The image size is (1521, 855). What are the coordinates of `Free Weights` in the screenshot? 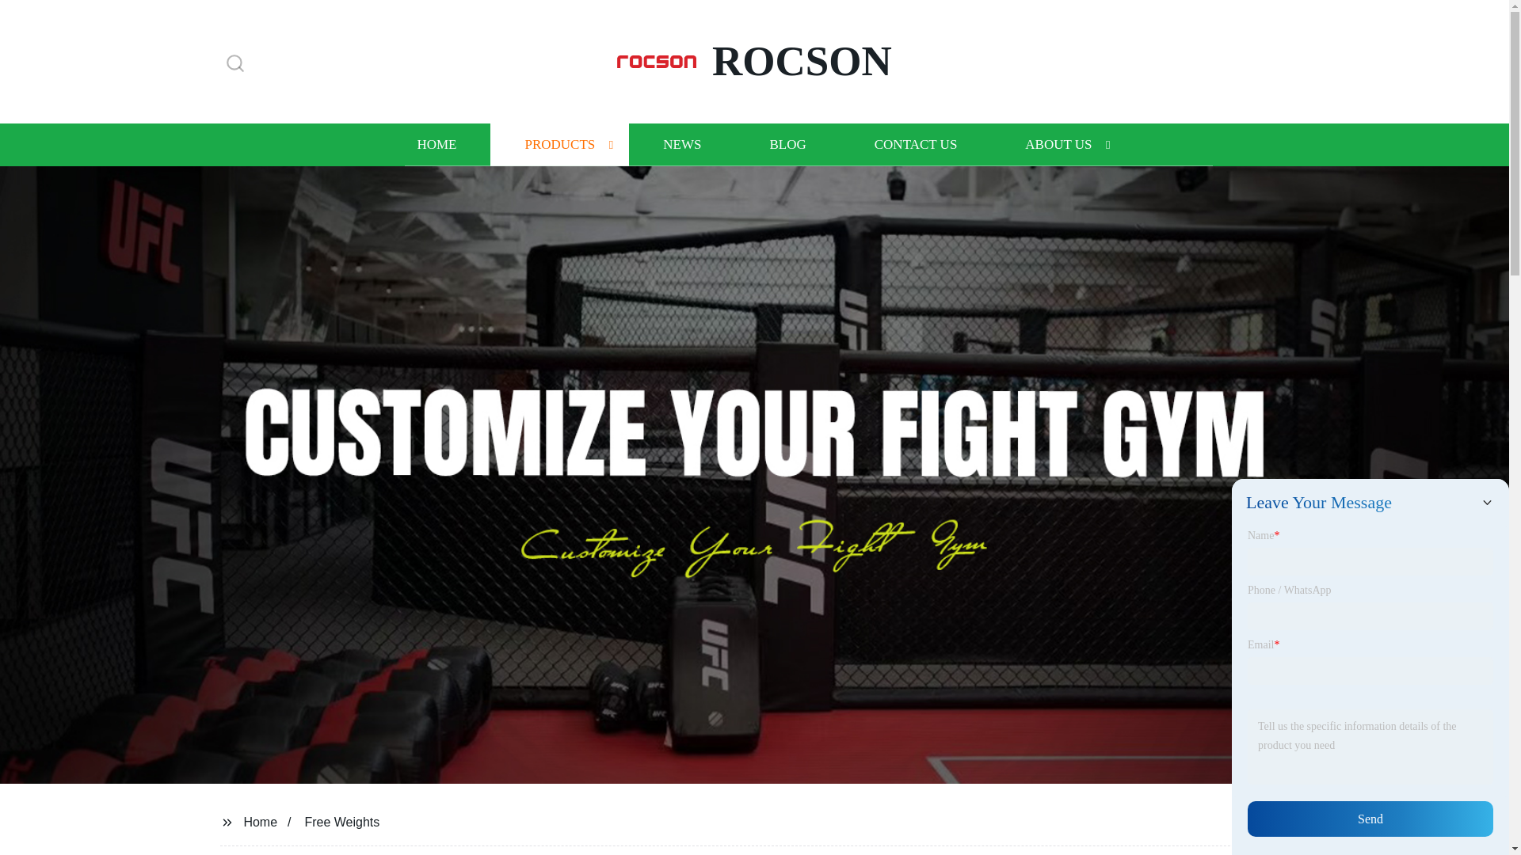 It's located at (341, 822).